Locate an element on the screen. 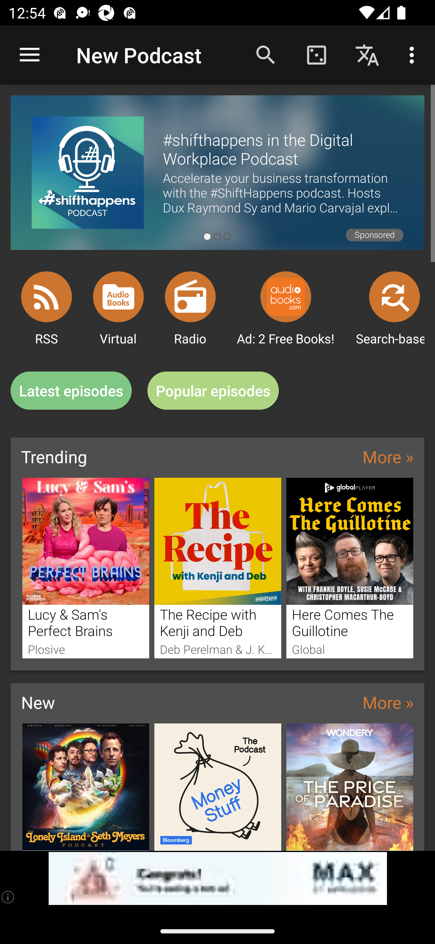  More options is located at coordinates (414, 54).